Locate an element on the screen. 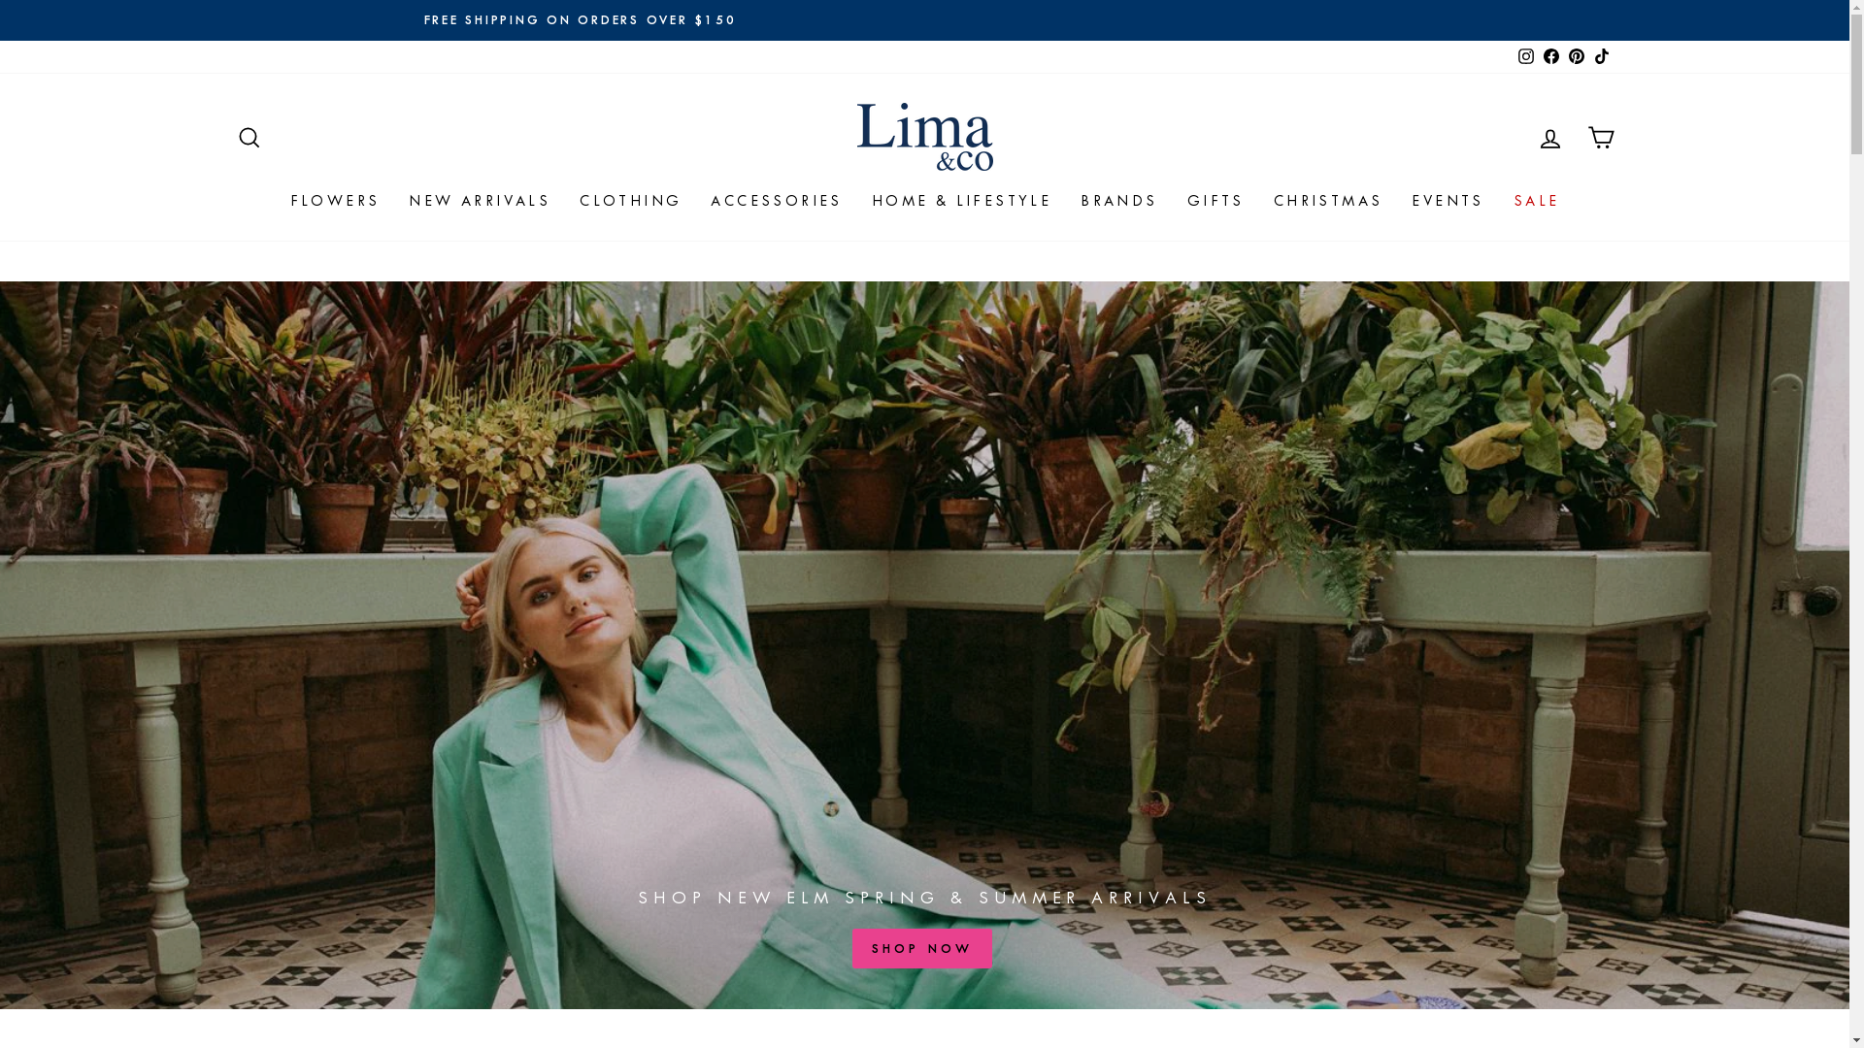  FLOWERS is located at coordinates (336, 201).